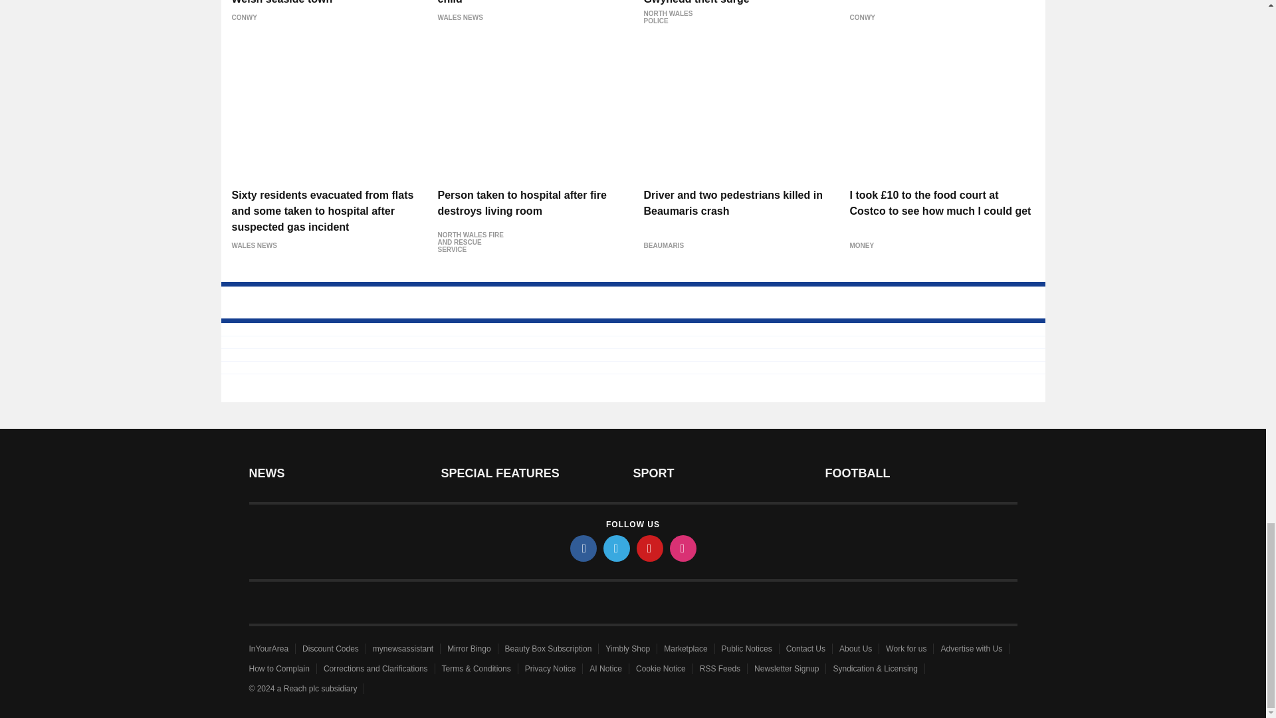 Image resolution: width=1276 pixels, height=718 pixels. I want to click on facebook, so click(584, 548).